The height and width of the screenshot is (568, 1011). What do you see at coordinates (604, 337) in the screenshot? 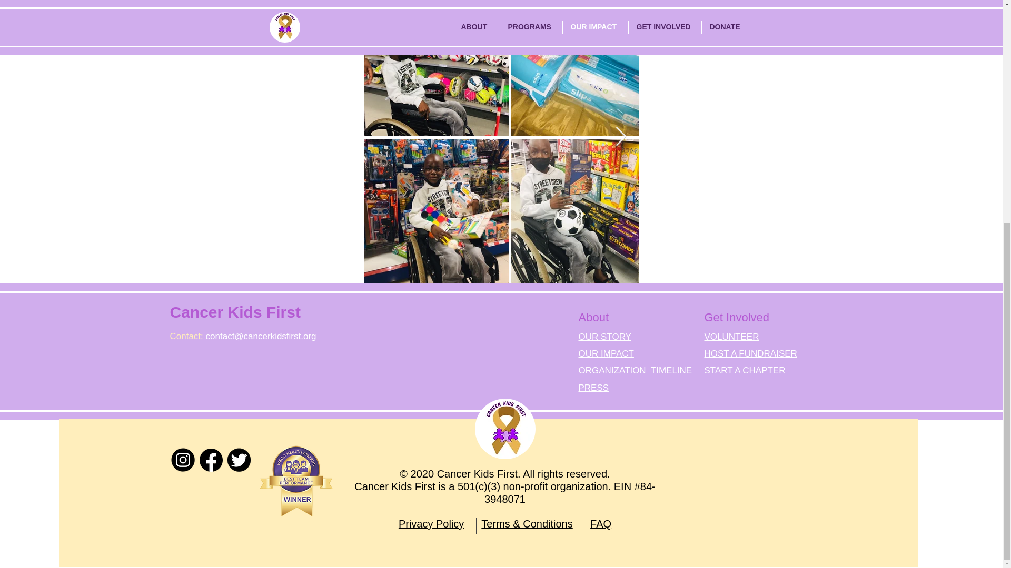
I see `OUR STORY` at bounding box center [604, 337].